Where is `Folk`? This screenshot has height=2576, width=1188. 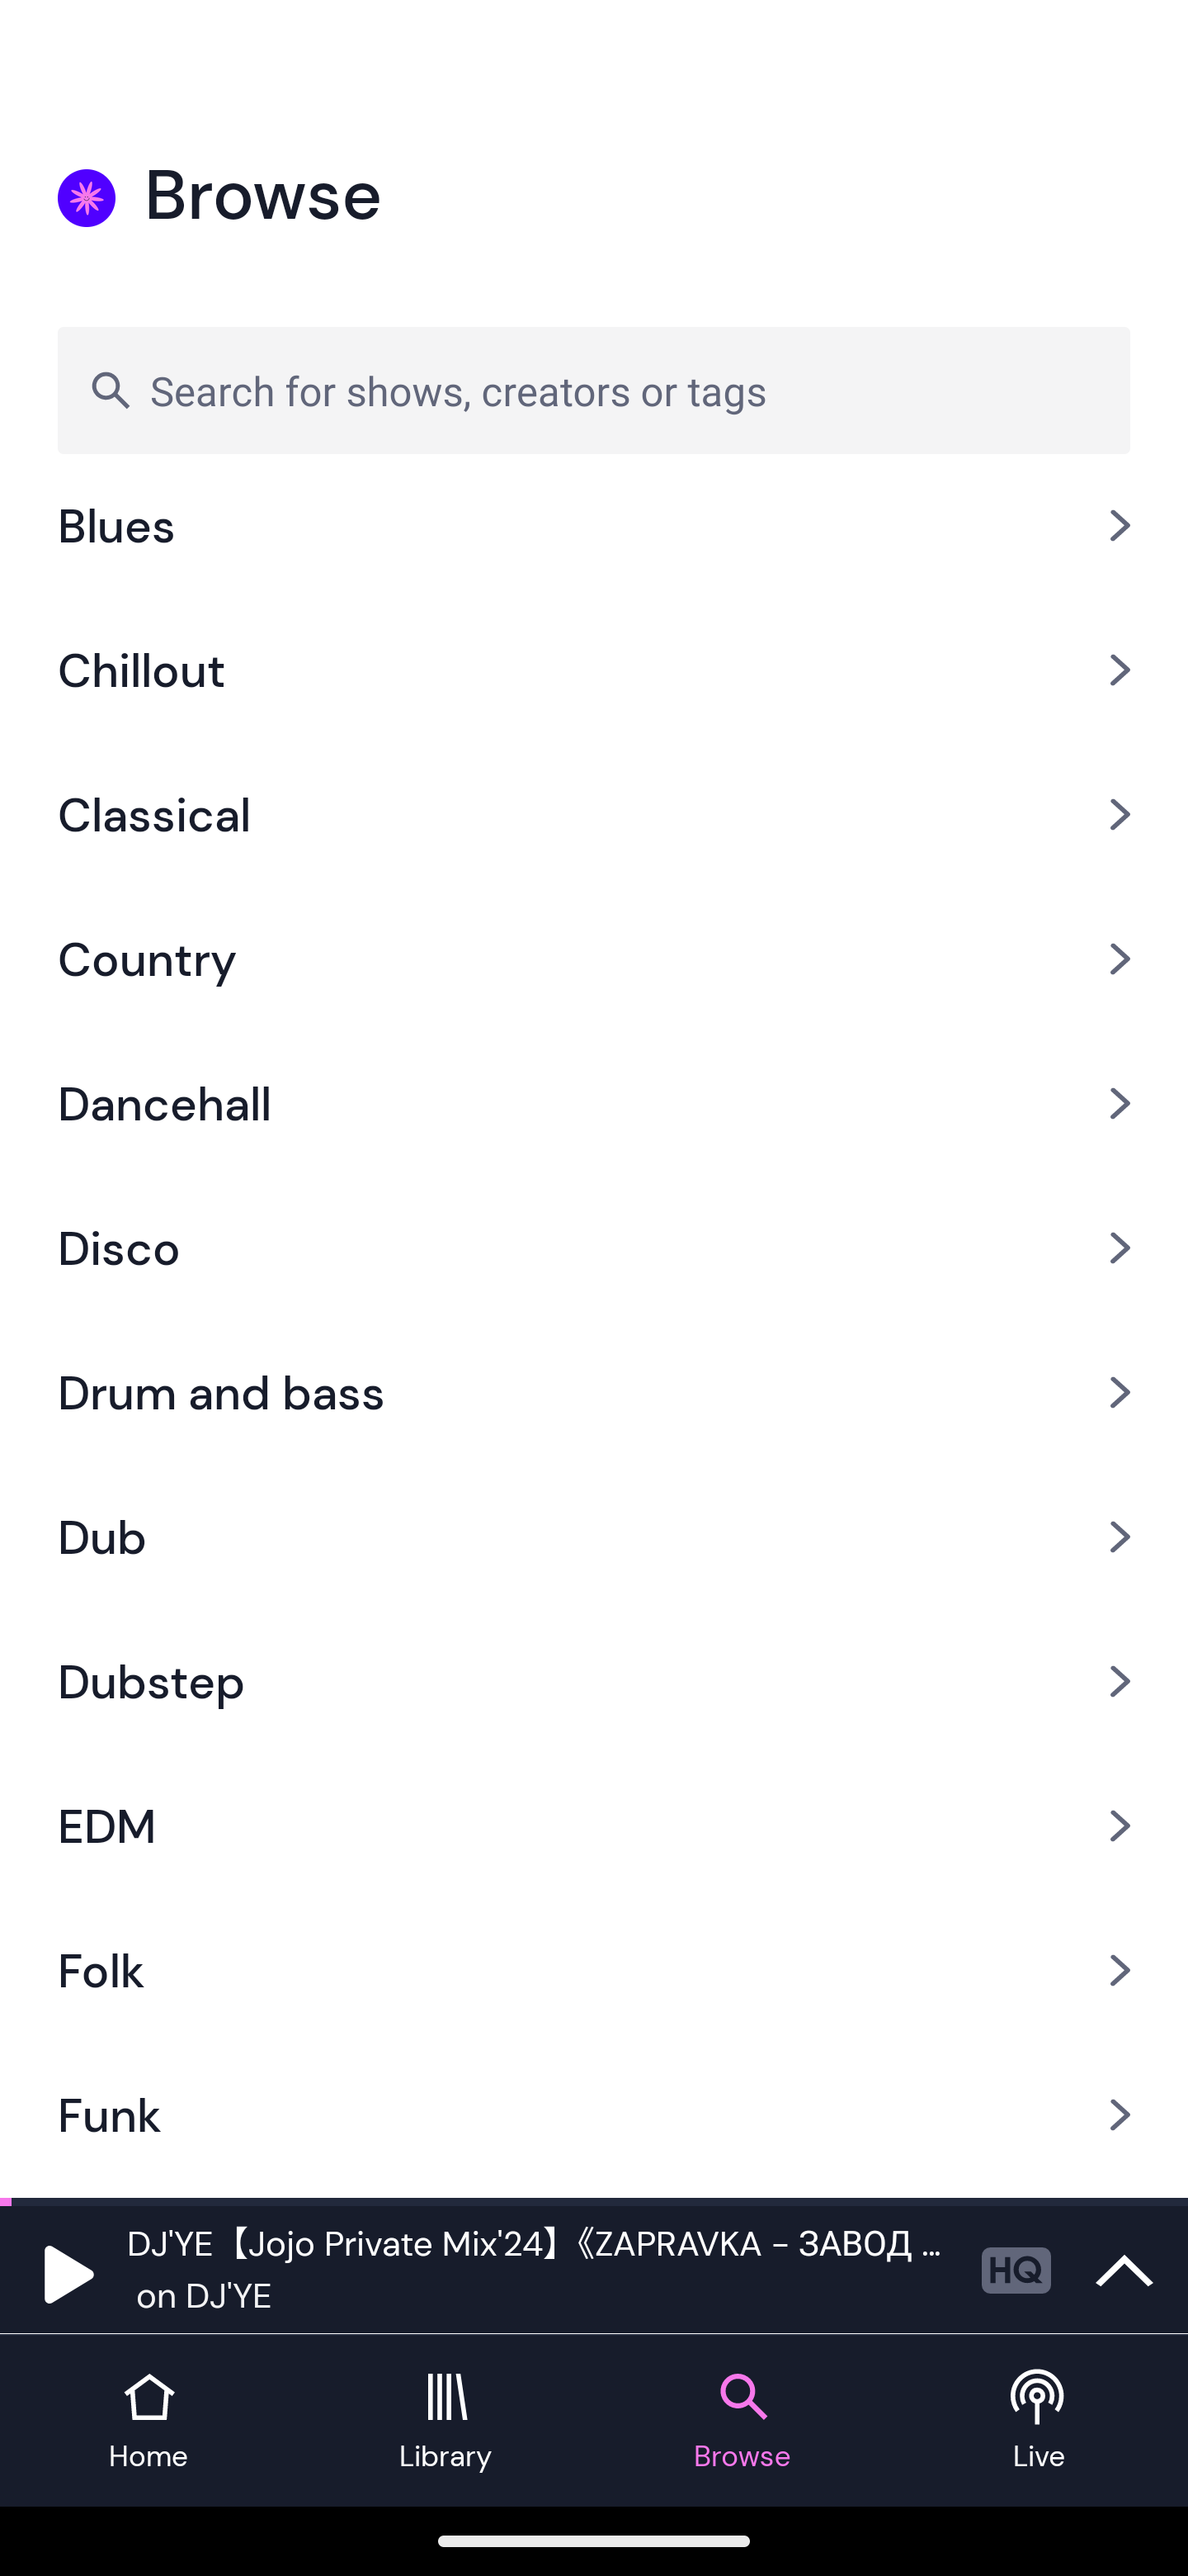 Folk is located at coordinates (594, 1970).